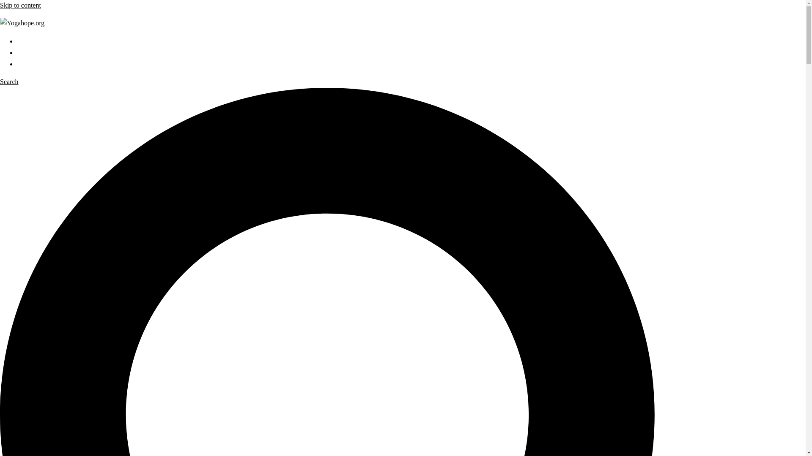  Describe the element at coordinates (27, 63) in the screenshot. I see `Lottery` at that location.